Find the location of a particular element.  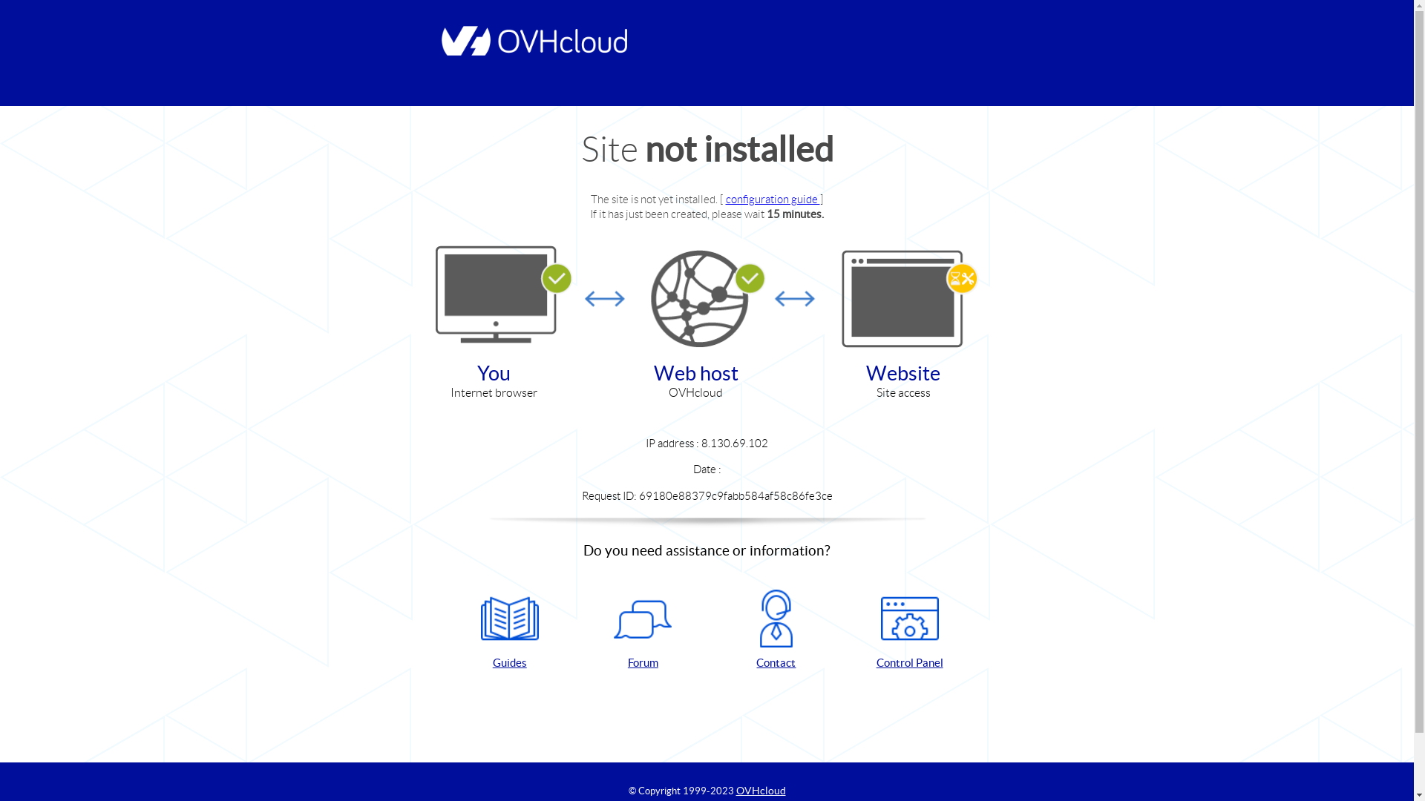

Forum is located at coordinates (643, 630).